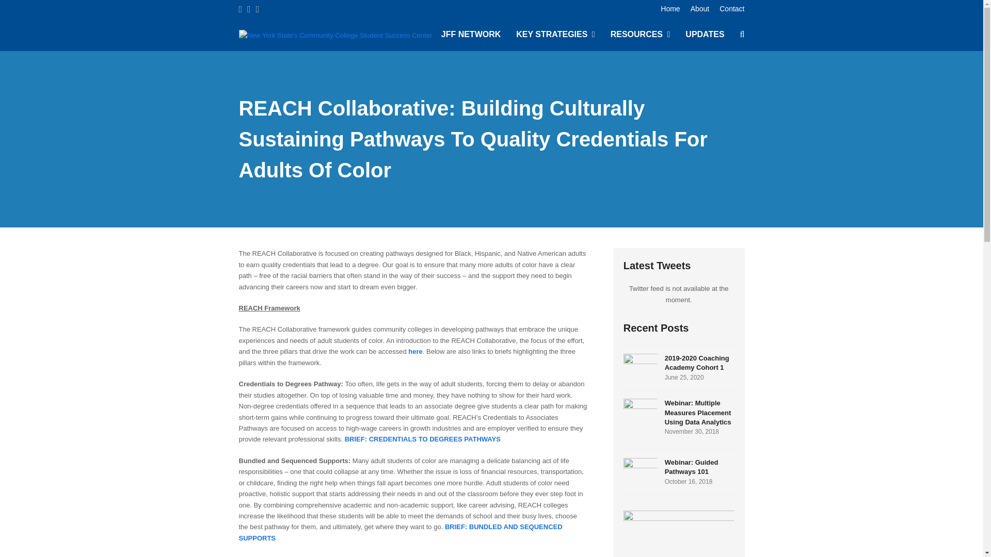 Image resolution: width=991 pixels, height=557 pixels. I want to click on here, so click(415, 351).